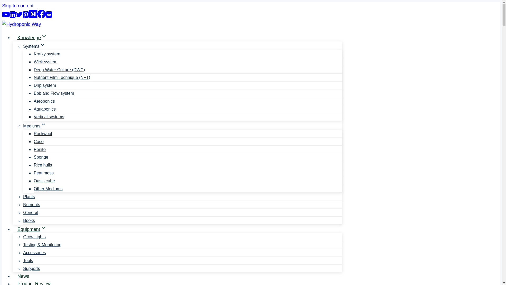 This screenshot has height=285, width=506. I want to click on Twitter, so click(19, 16).